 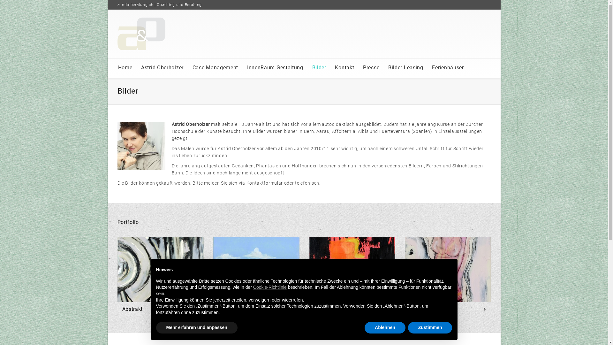 I want to click on Kontakt, so click(x=344, y=68).